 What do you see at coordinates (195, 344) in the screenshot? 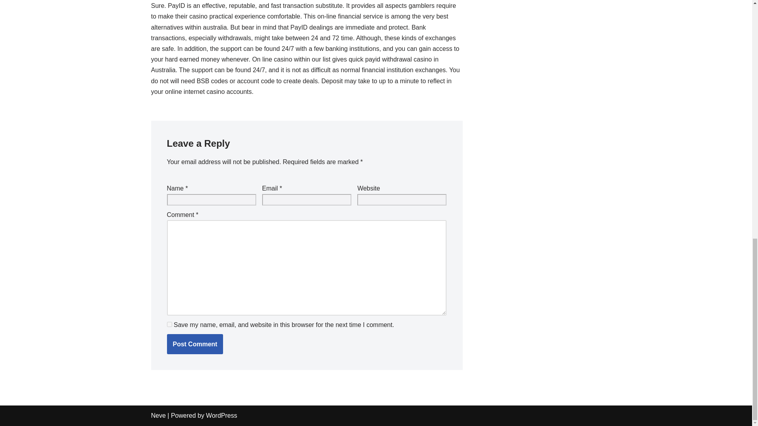
I see `Post Comment` at bounding box center [195, 344].